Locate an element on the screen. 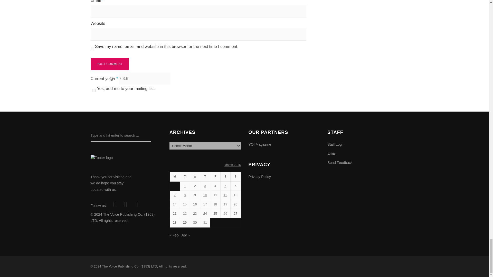 The height and width of the screenshot is (277, 493). Monday is located at coordinates (175, 176).